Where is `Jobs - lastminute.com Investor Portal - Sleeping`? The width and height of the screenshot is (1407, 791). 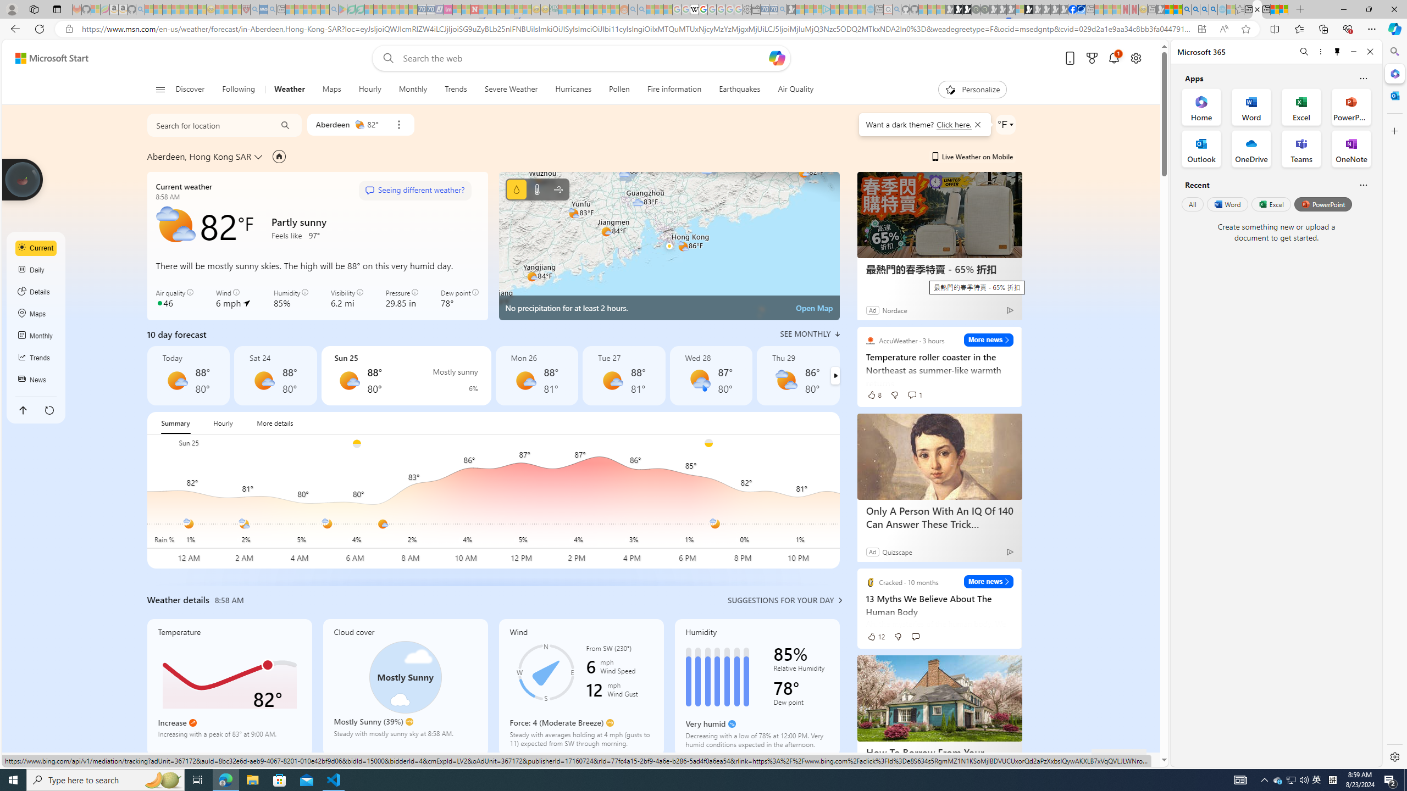 Jobs - lastminute.com Investor Portal - Sleeping is located at coordinates (448, 9).